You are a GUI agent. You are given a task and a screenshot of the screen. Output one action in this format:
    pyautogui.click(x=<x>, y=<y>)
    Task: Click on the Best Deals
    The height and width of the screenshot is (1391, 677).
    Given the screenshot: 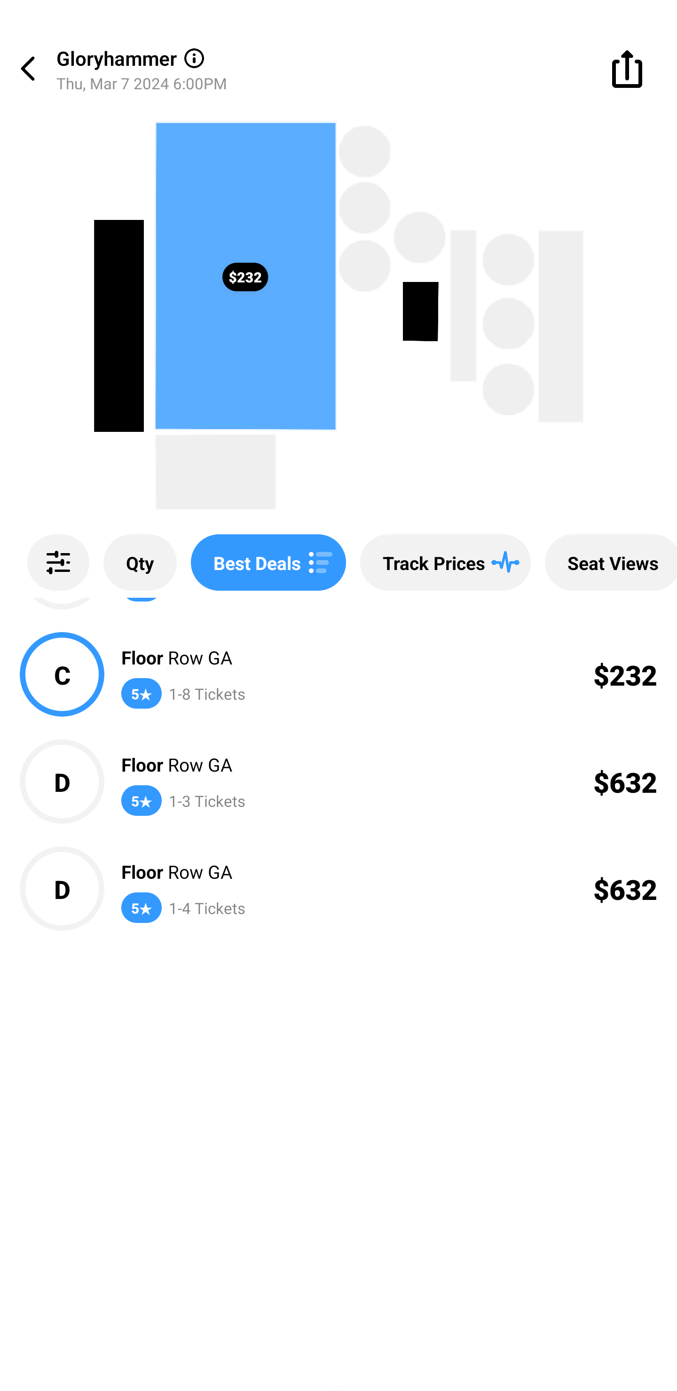 What is the action you would take?
    pyautogui.click(x=268, y=563)
    